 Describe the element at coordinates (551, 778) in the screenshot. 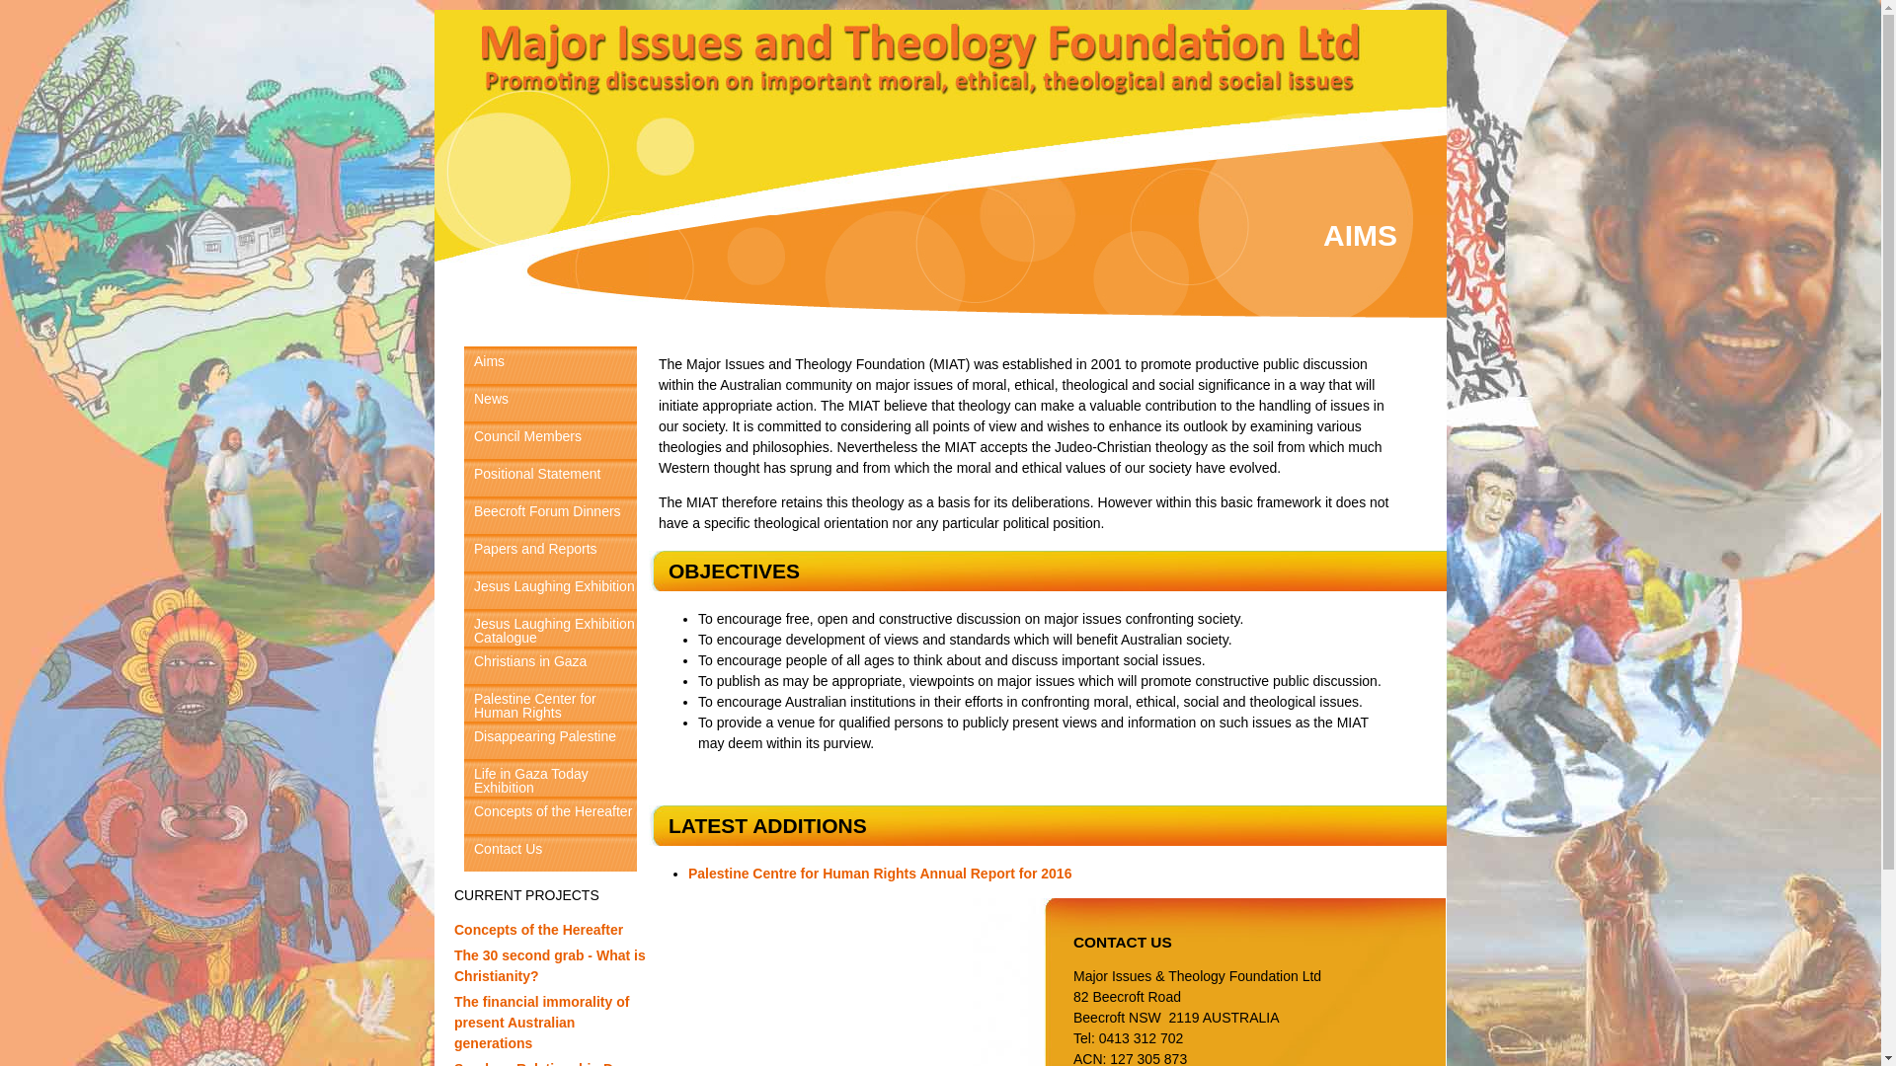

I see `Life in Gaza Today Exhibition` at that location.